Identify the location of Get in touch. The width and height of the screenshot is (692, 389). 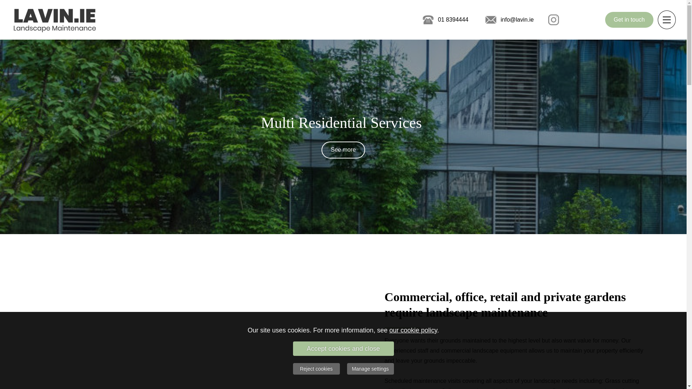
(629, 19).